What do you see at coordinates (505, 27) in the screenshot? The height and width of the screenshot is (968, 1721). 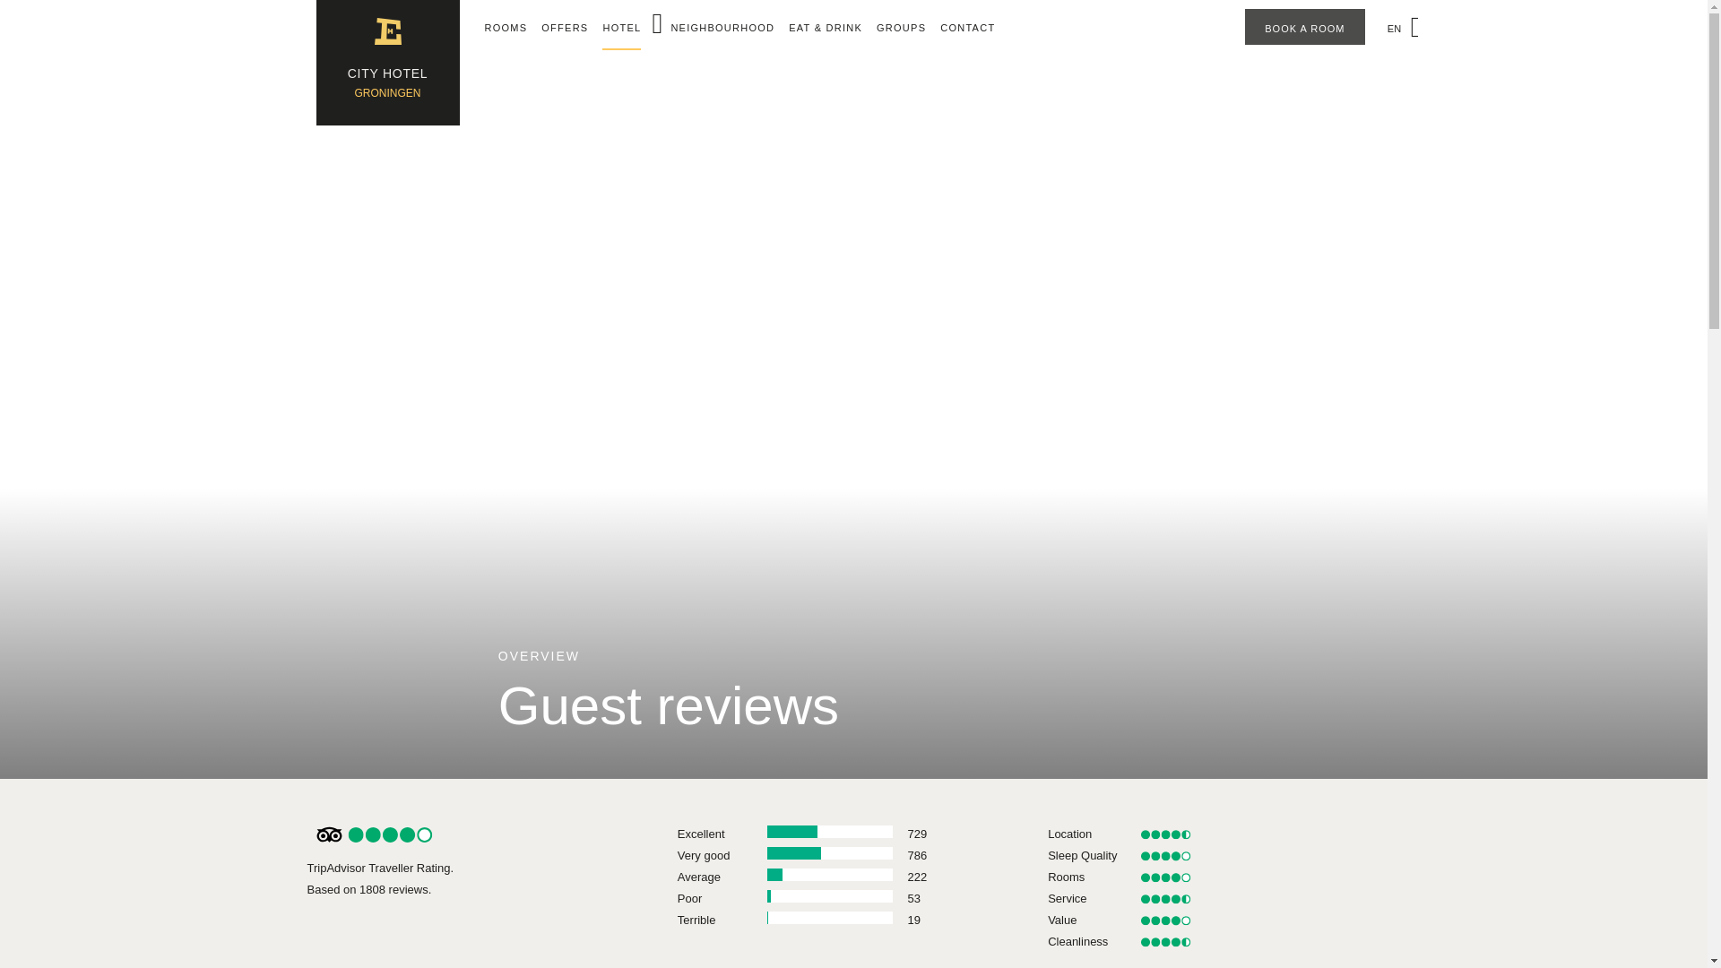 I see `ROOMS` at bounding box center [505, 27].